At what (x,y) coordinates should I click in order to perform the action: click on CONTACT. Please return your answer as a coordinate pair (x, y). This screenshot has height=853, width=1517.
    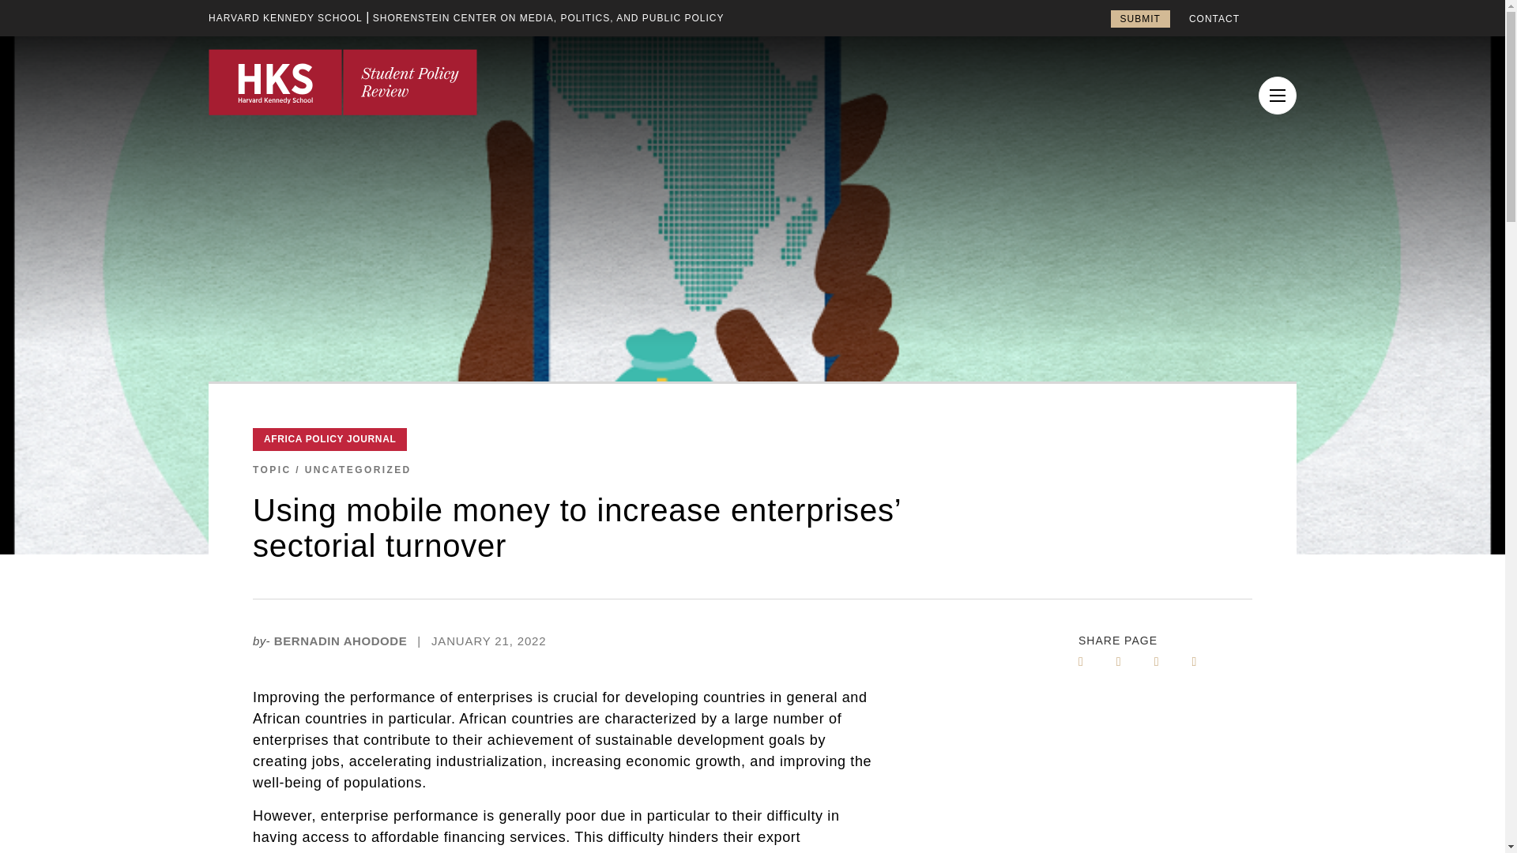
    Looking at the image, I should click on (1214, 19).